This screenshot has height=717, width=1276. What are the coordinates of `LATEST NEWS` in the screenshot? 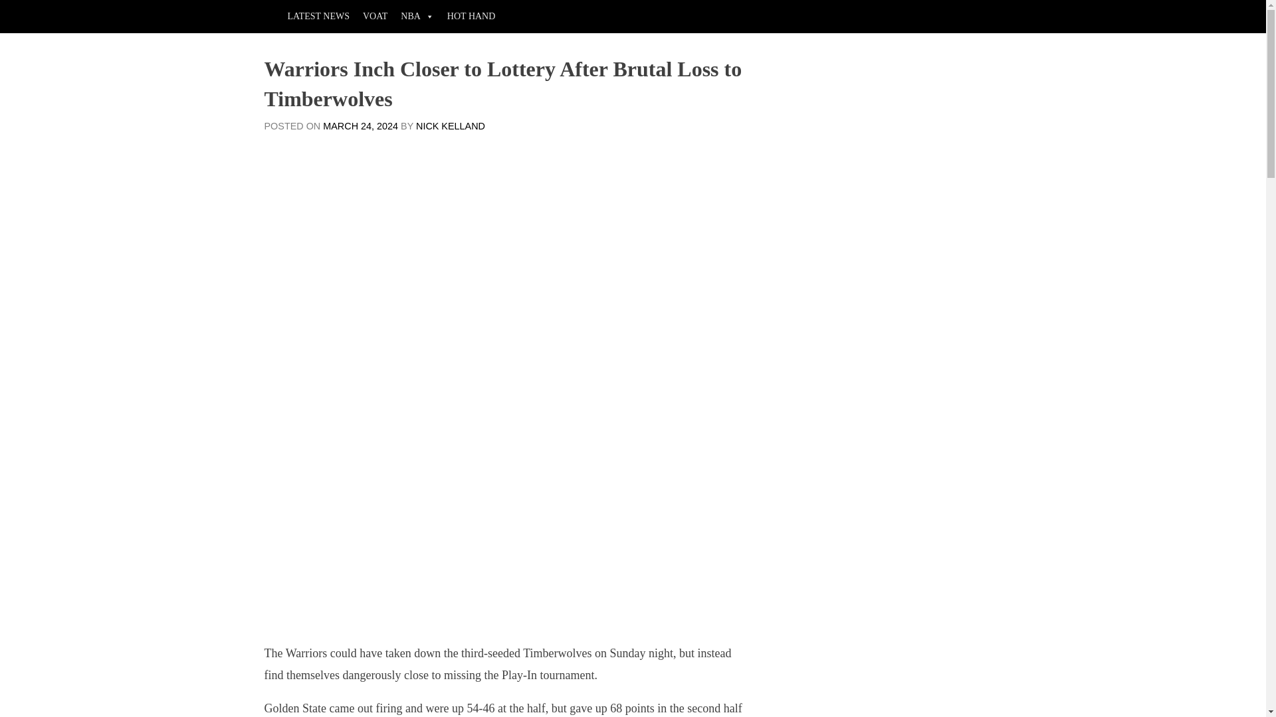 It's located at (318, 16).